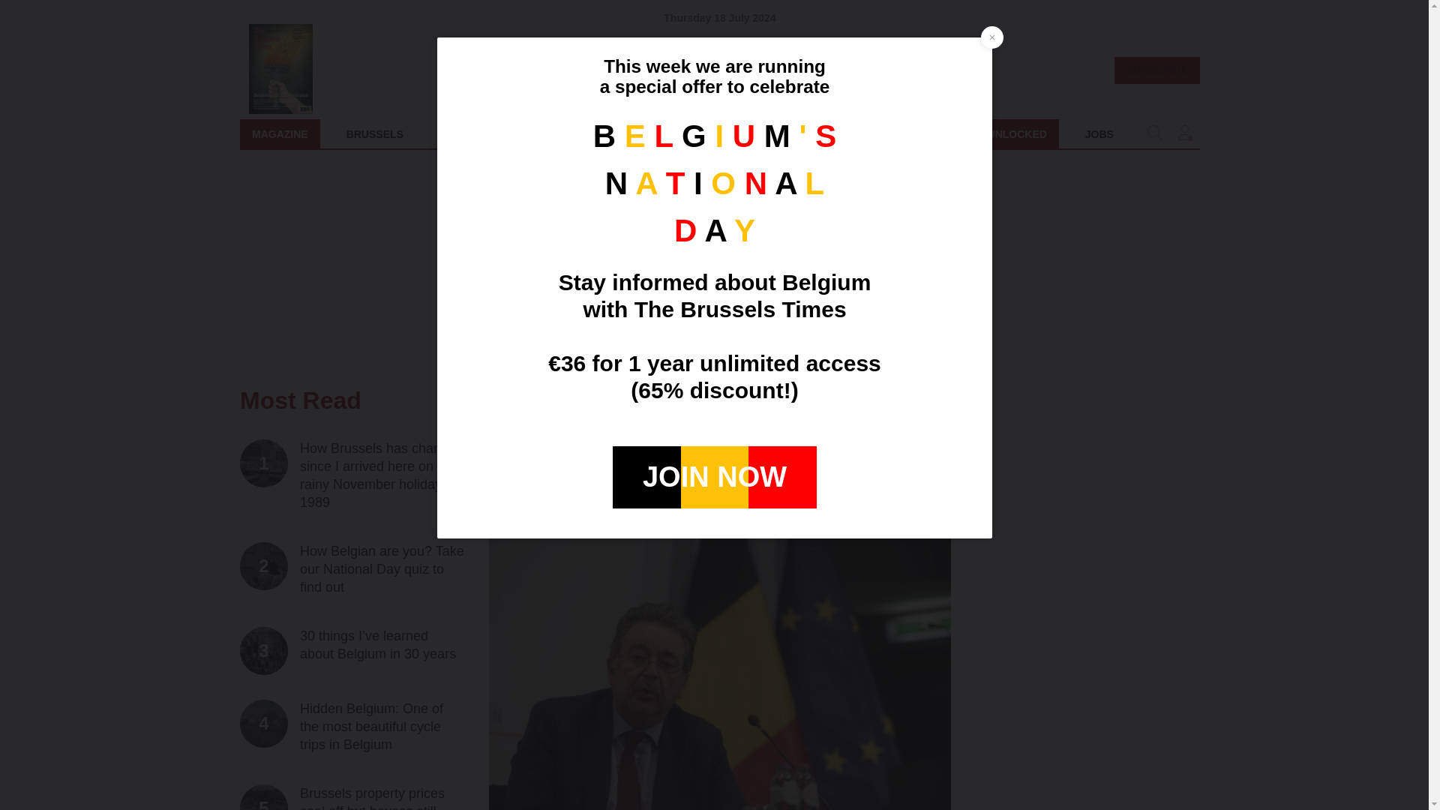 Image resolution: width=1440 pixels, height=810 pixels. I want to click on 3rd party ad content, so click(466, 133).